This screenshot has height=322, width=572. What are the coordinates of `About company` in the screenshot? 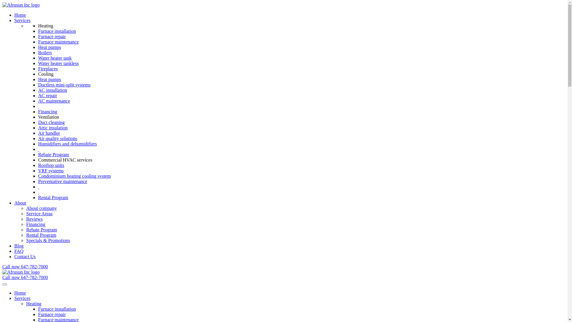 It's located at (42, 208).